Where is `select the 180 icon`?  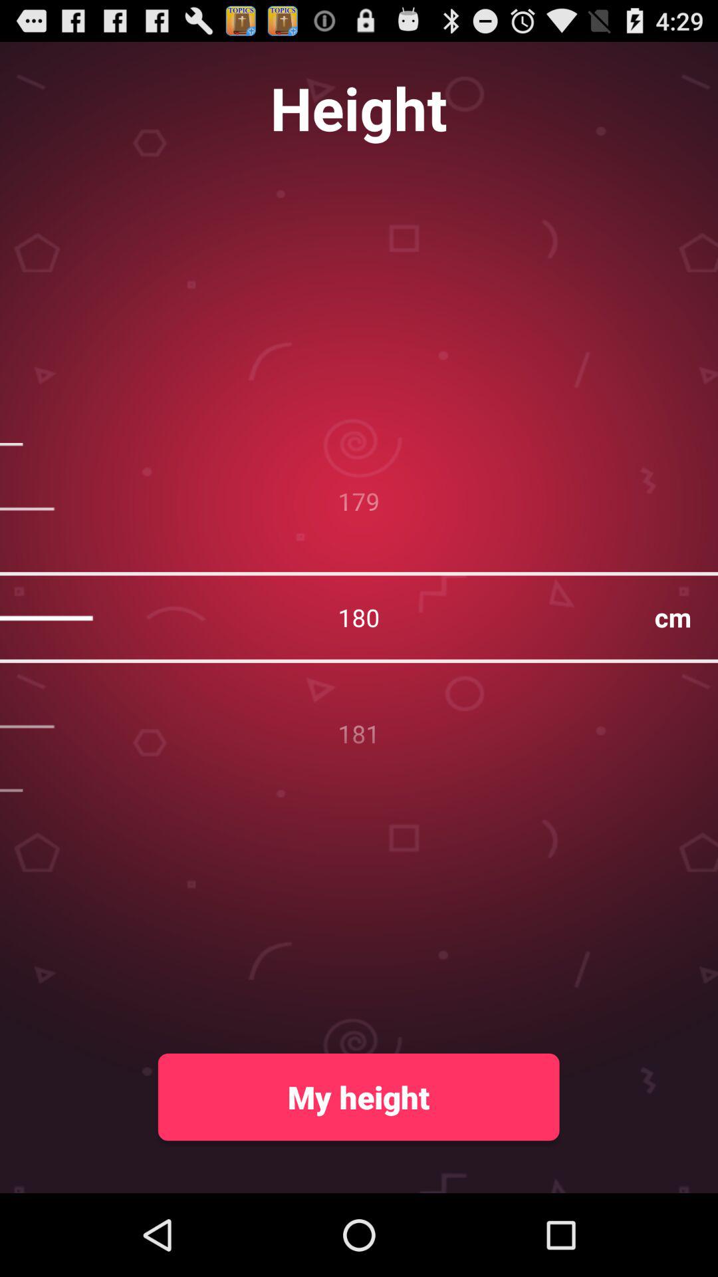
select the 180 icon is located at coordinates (359, 617).